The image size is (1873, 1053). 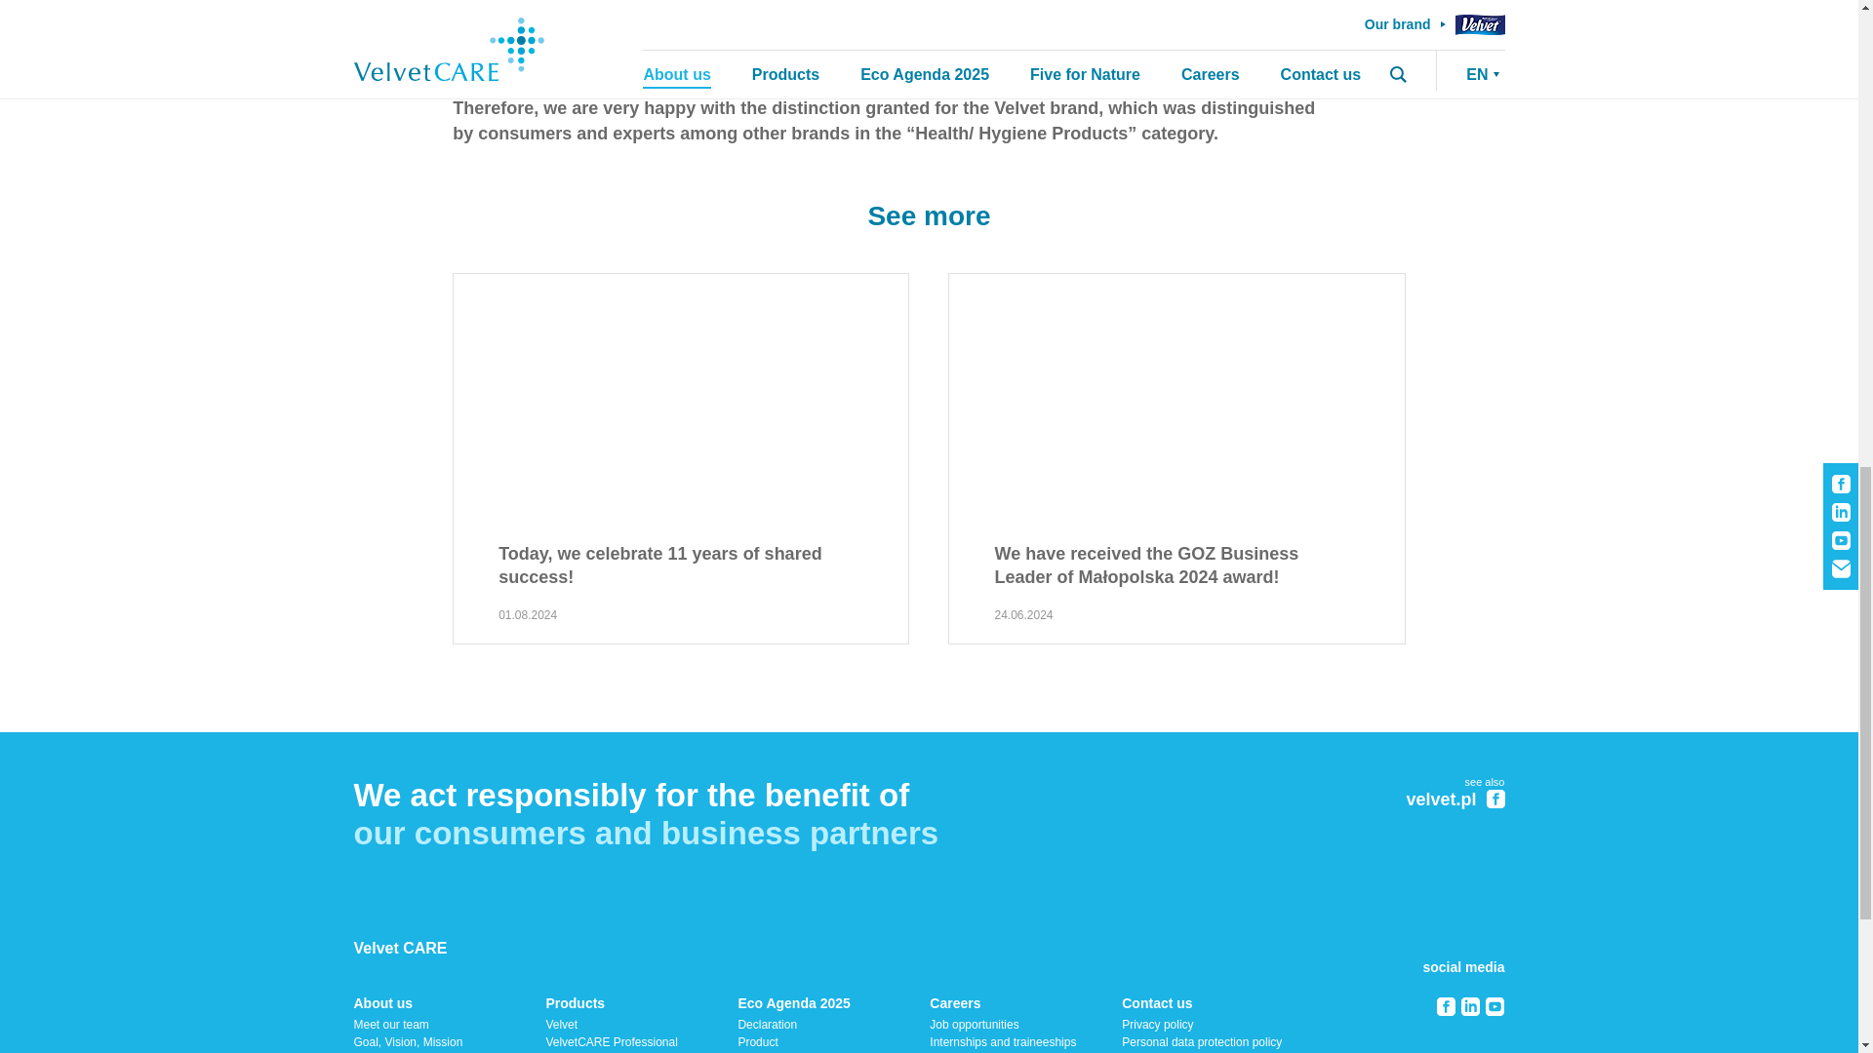 What do you see at coordinates (1496, 799) in the screenshot?
I see `Facebook Velvet` at bounding box center [1496, 799].